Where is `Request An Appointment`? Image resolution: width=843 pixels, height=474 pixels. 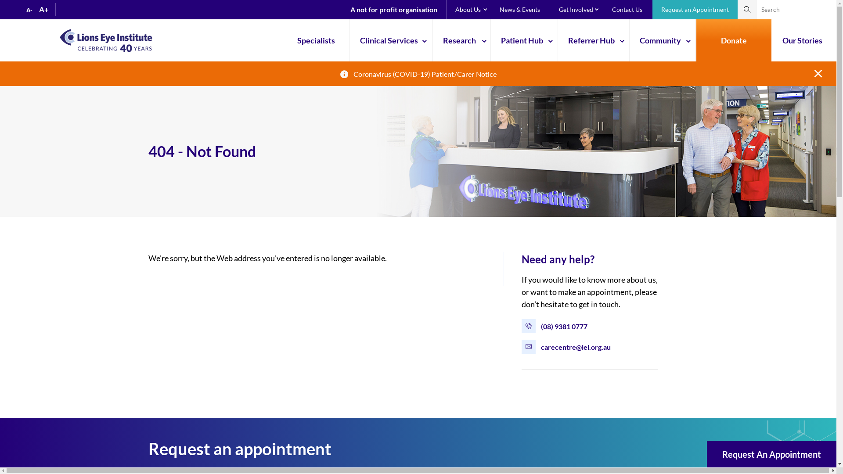
Request An Appointment is located at coordinates (772, 454).